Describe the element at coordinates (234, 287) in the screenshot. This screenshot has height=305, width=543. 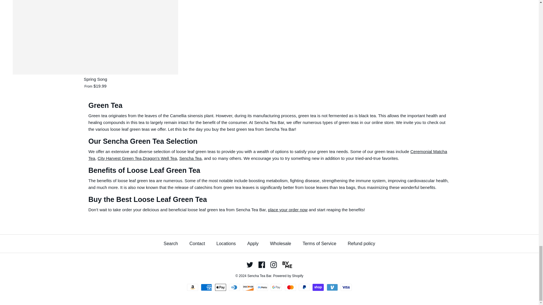
I see `Diners Club` at that location.